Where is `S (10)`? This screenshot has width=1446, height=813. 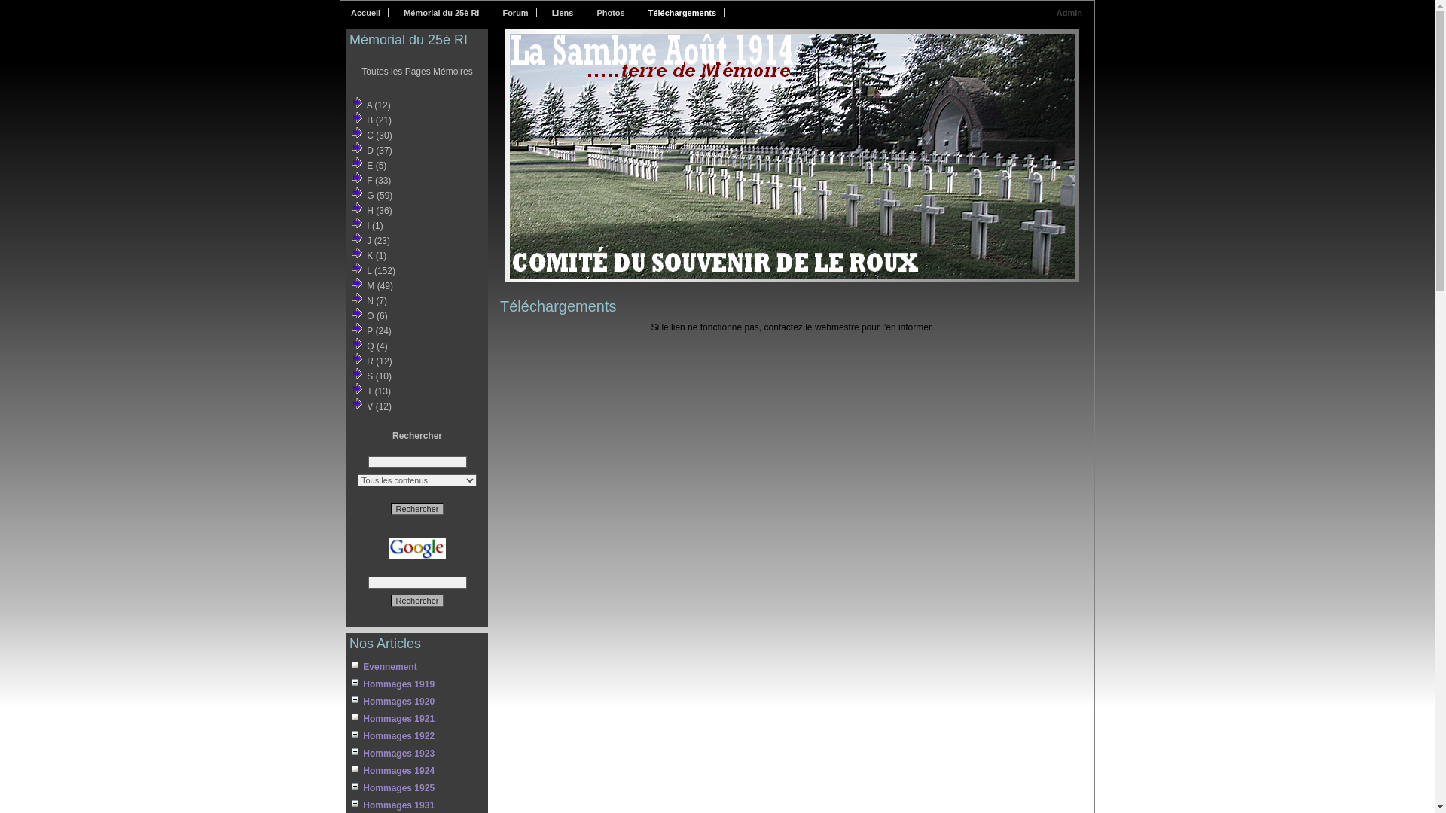
S (10) is located at coordinates (380, 376).